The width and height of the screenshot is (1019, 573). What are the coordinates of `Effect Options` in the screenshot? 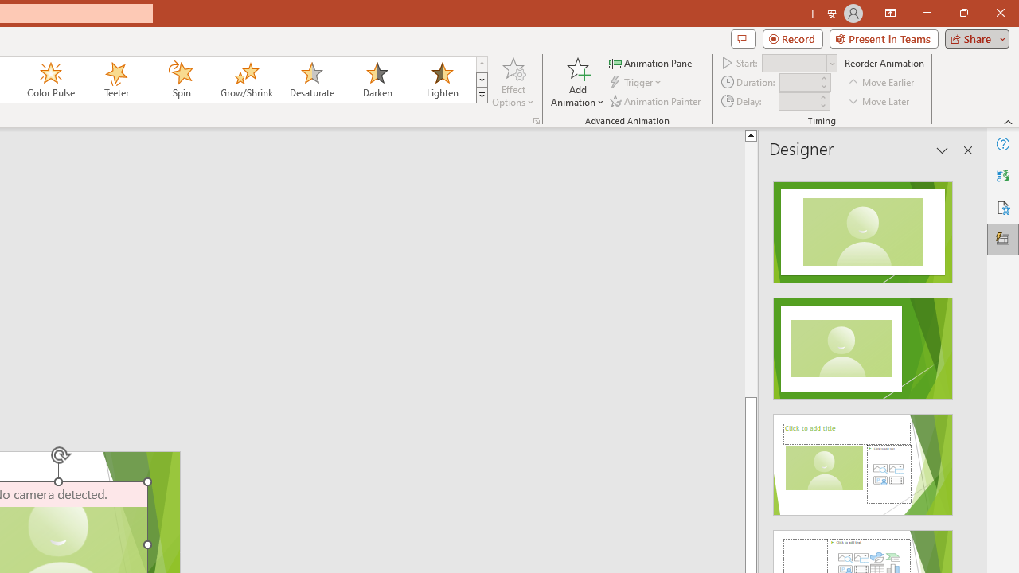 It's located at (513, 81).